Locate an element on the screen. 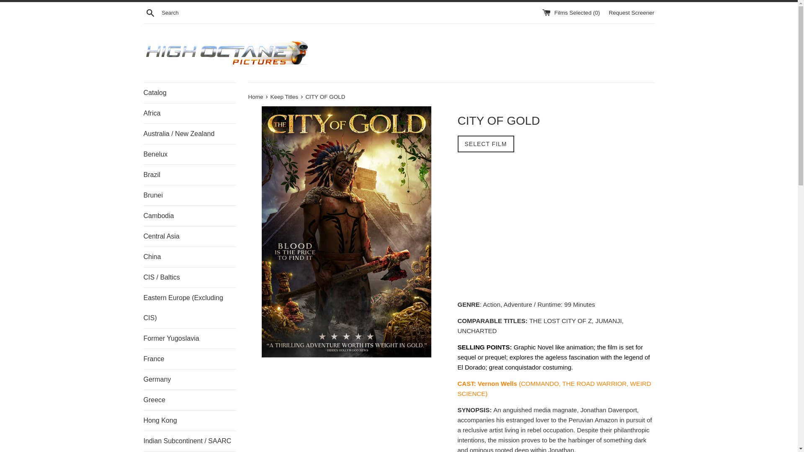 This screenshot has width=804, height=452. Catalog is located at coordinates (189, 93).